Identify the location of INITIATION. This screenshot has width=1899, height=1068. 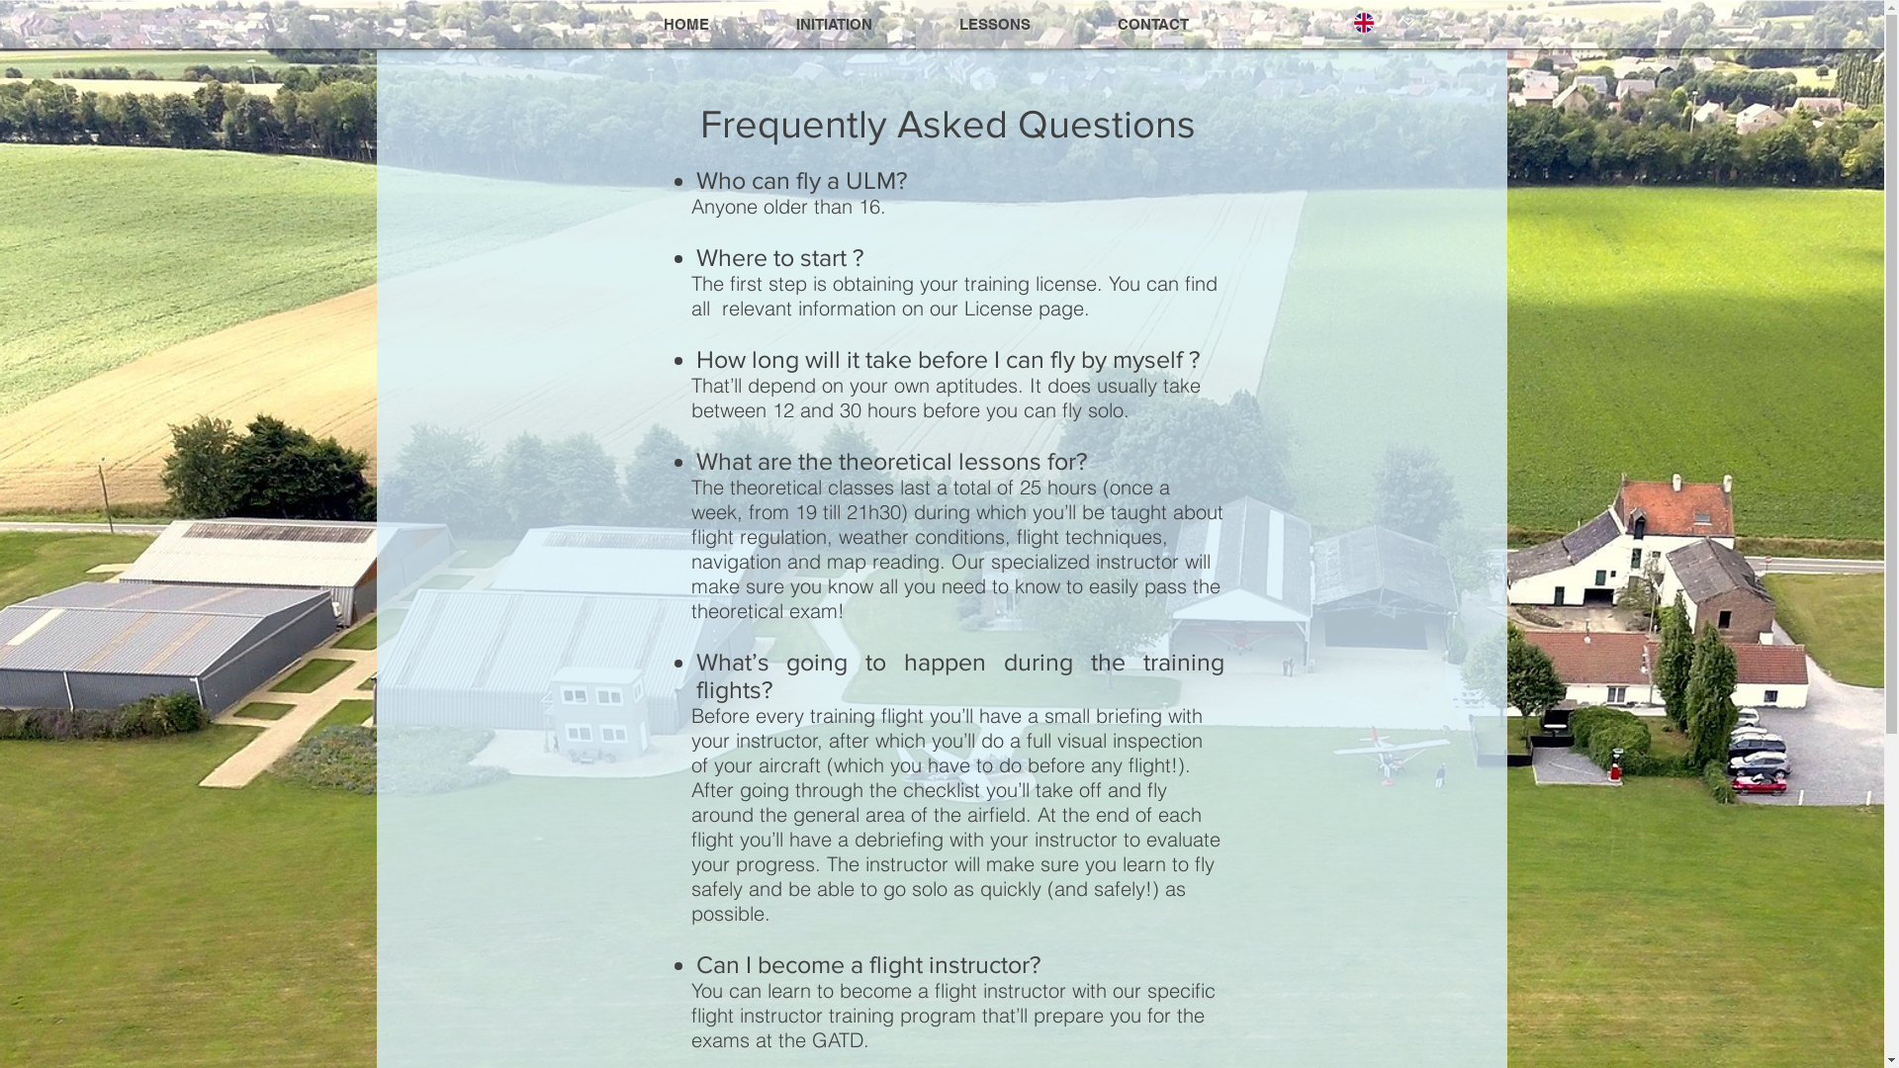
(833, 25).